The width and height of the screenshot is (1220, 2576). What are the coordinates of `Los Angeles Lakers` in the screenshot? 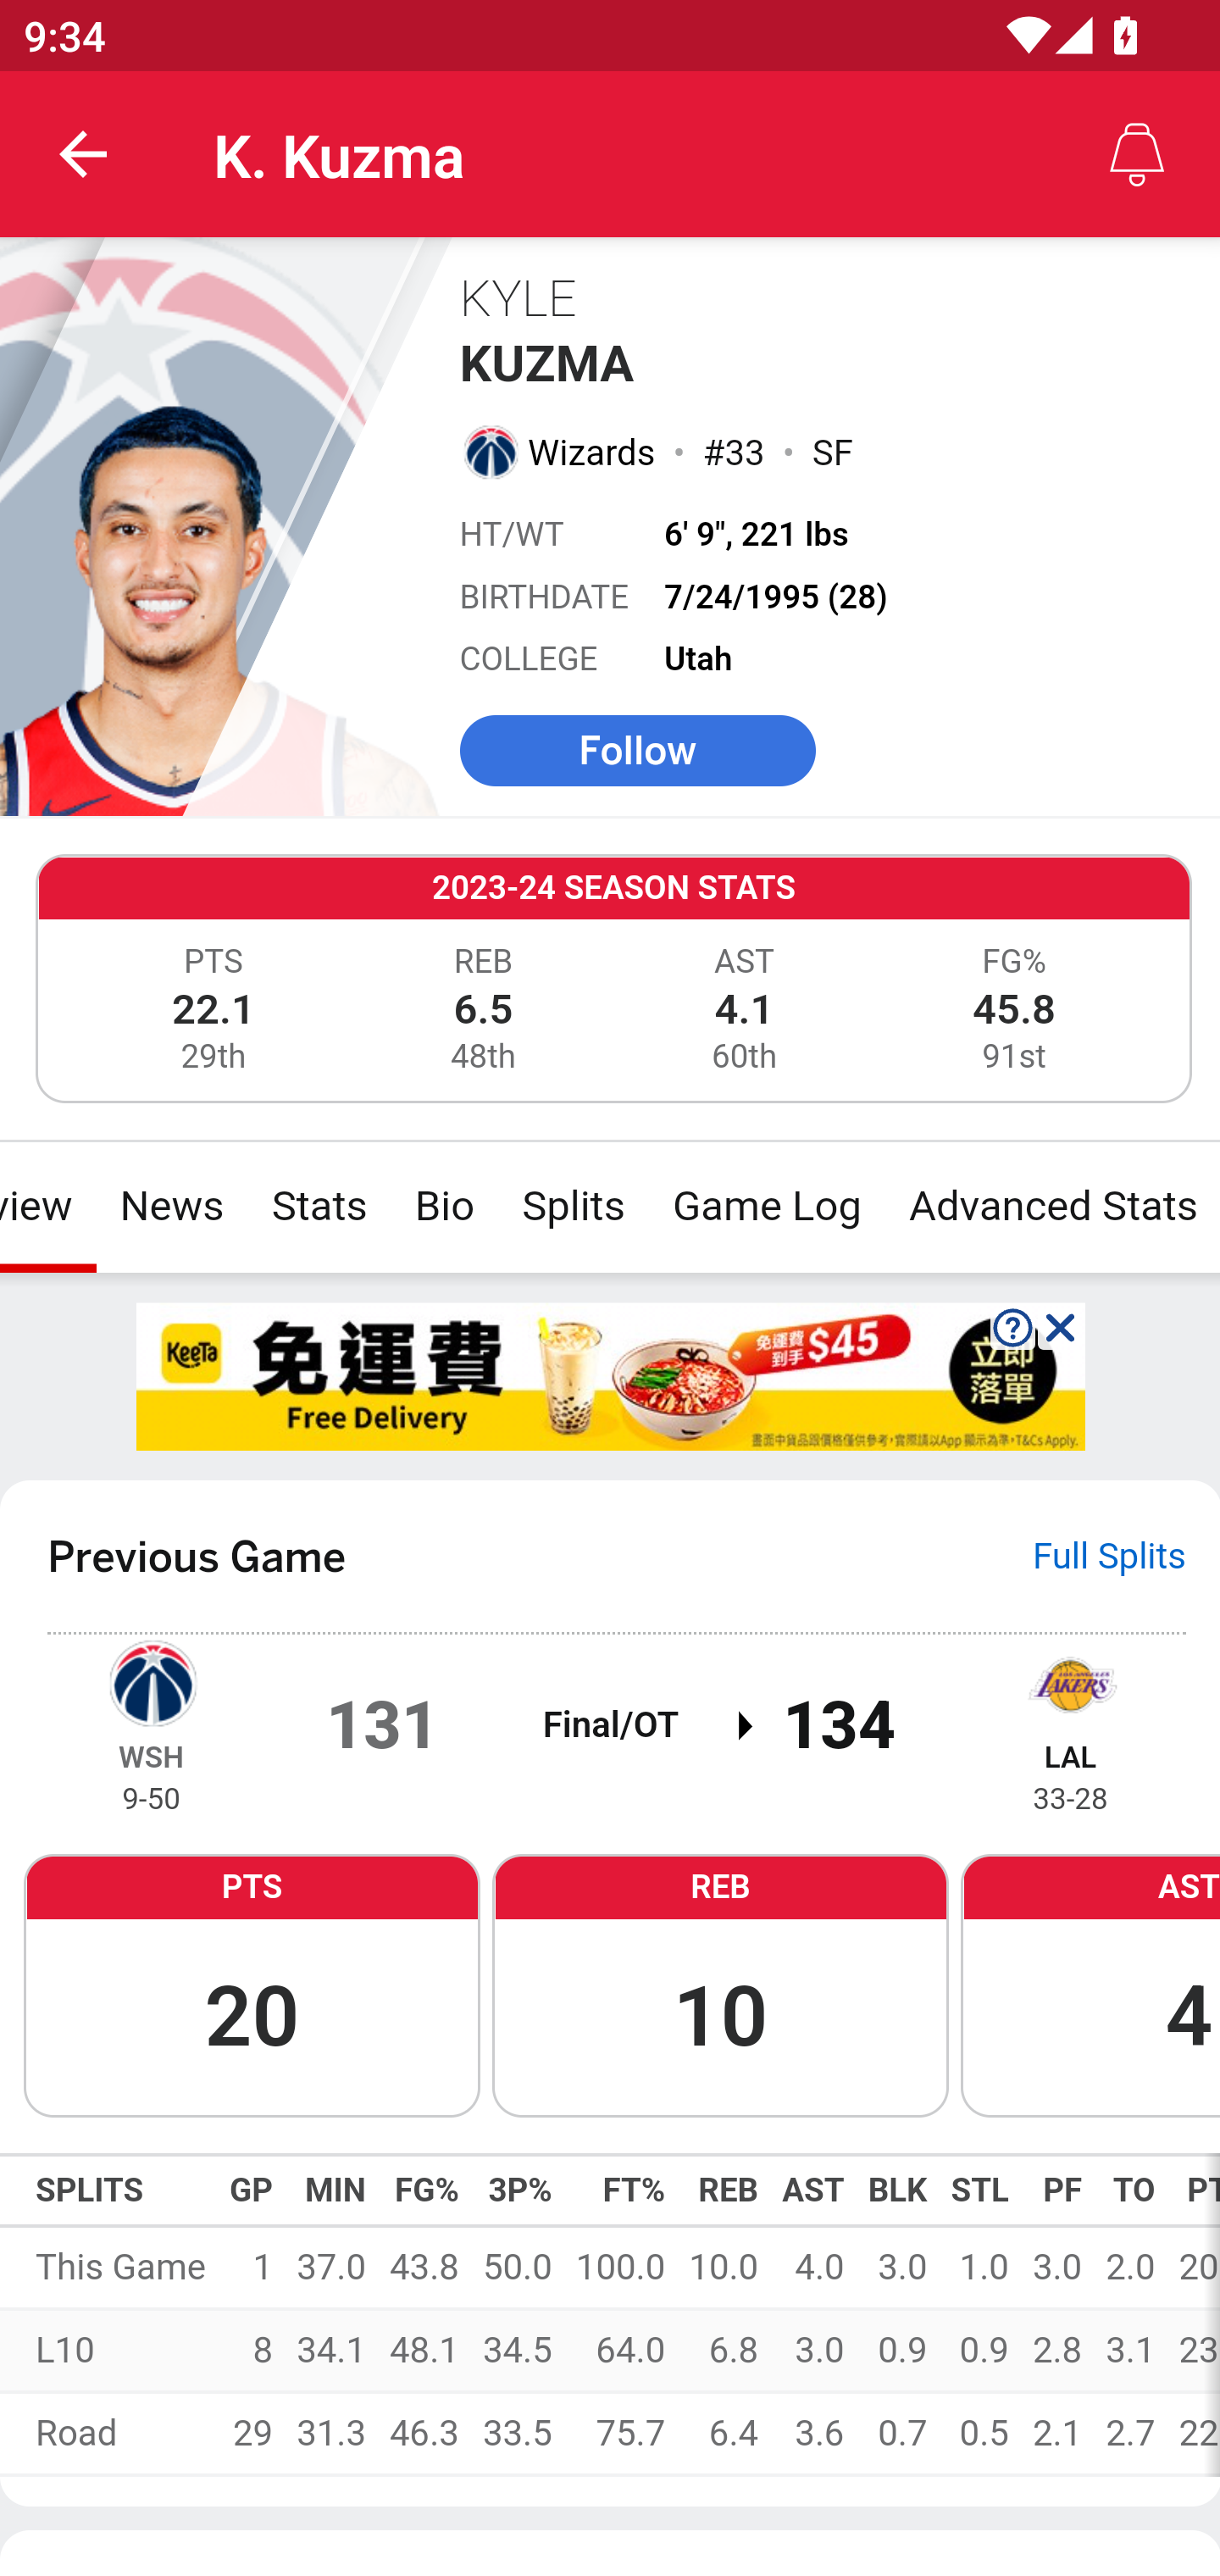 It's located at (1070, 1680).